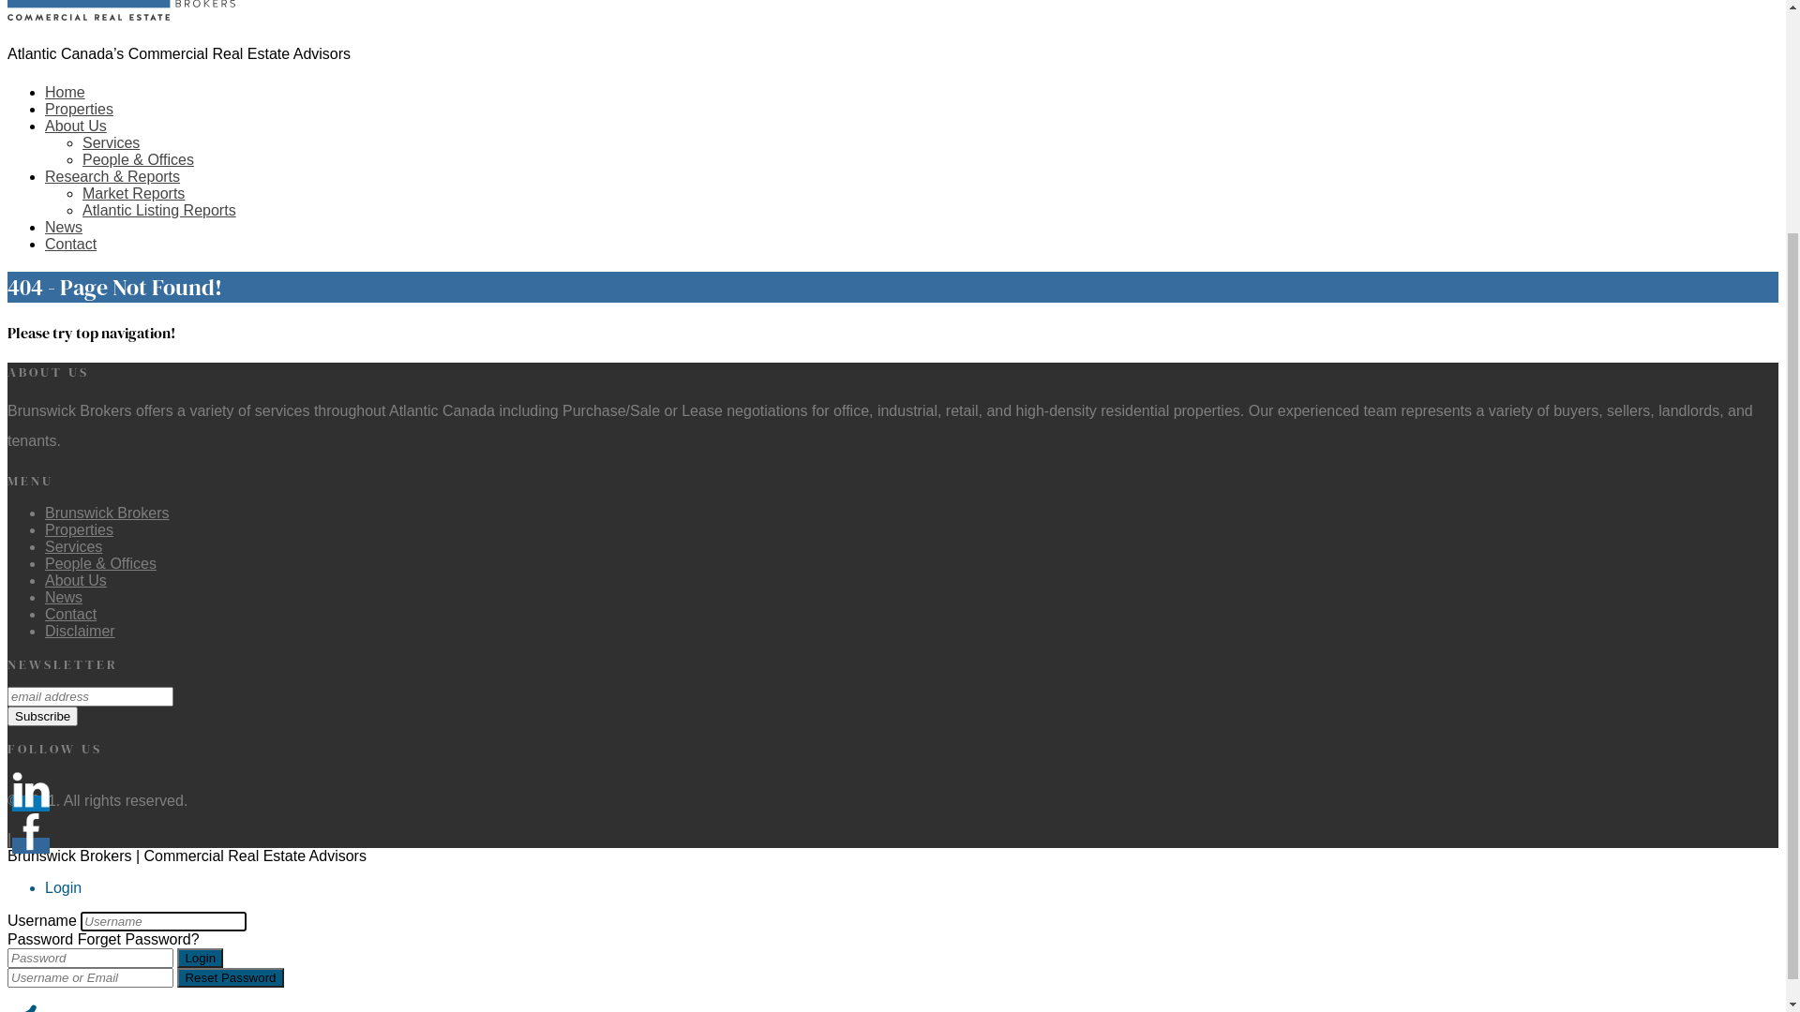 The width and height of the screenshot is (1800, 1012). I want to click on About Us, so click(76, 879).